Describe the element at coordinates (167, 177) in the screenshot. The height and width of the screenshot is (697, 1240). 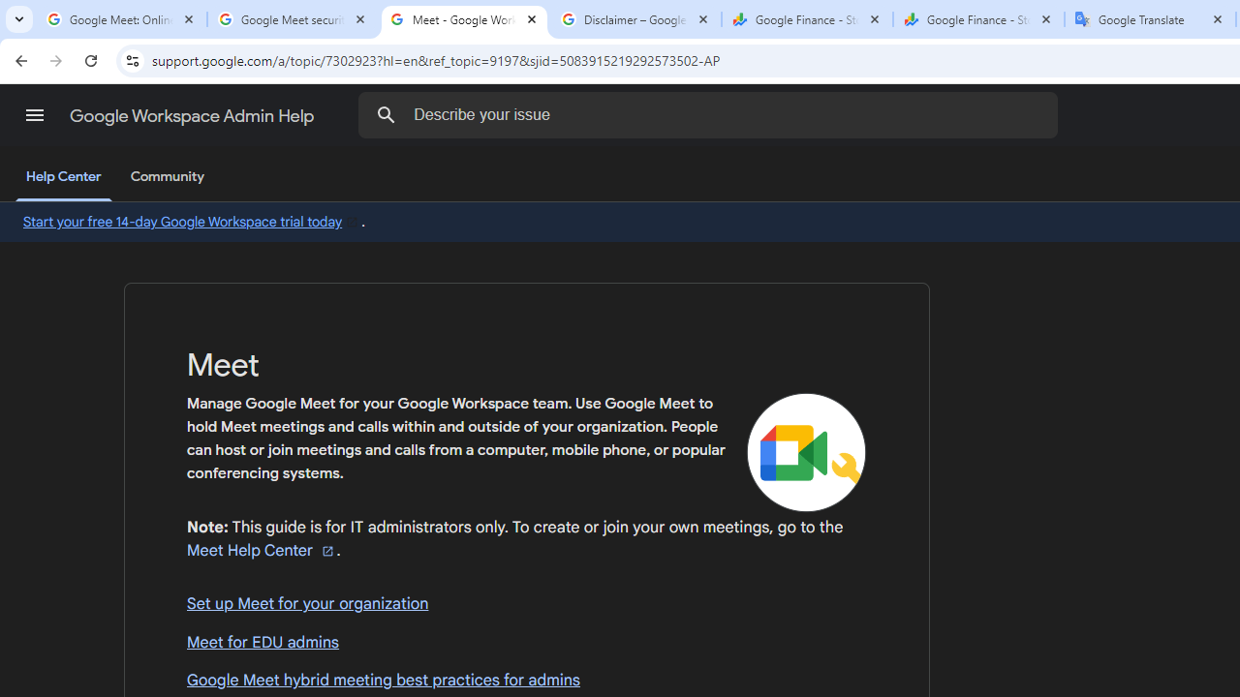
I see `Community` at that location.